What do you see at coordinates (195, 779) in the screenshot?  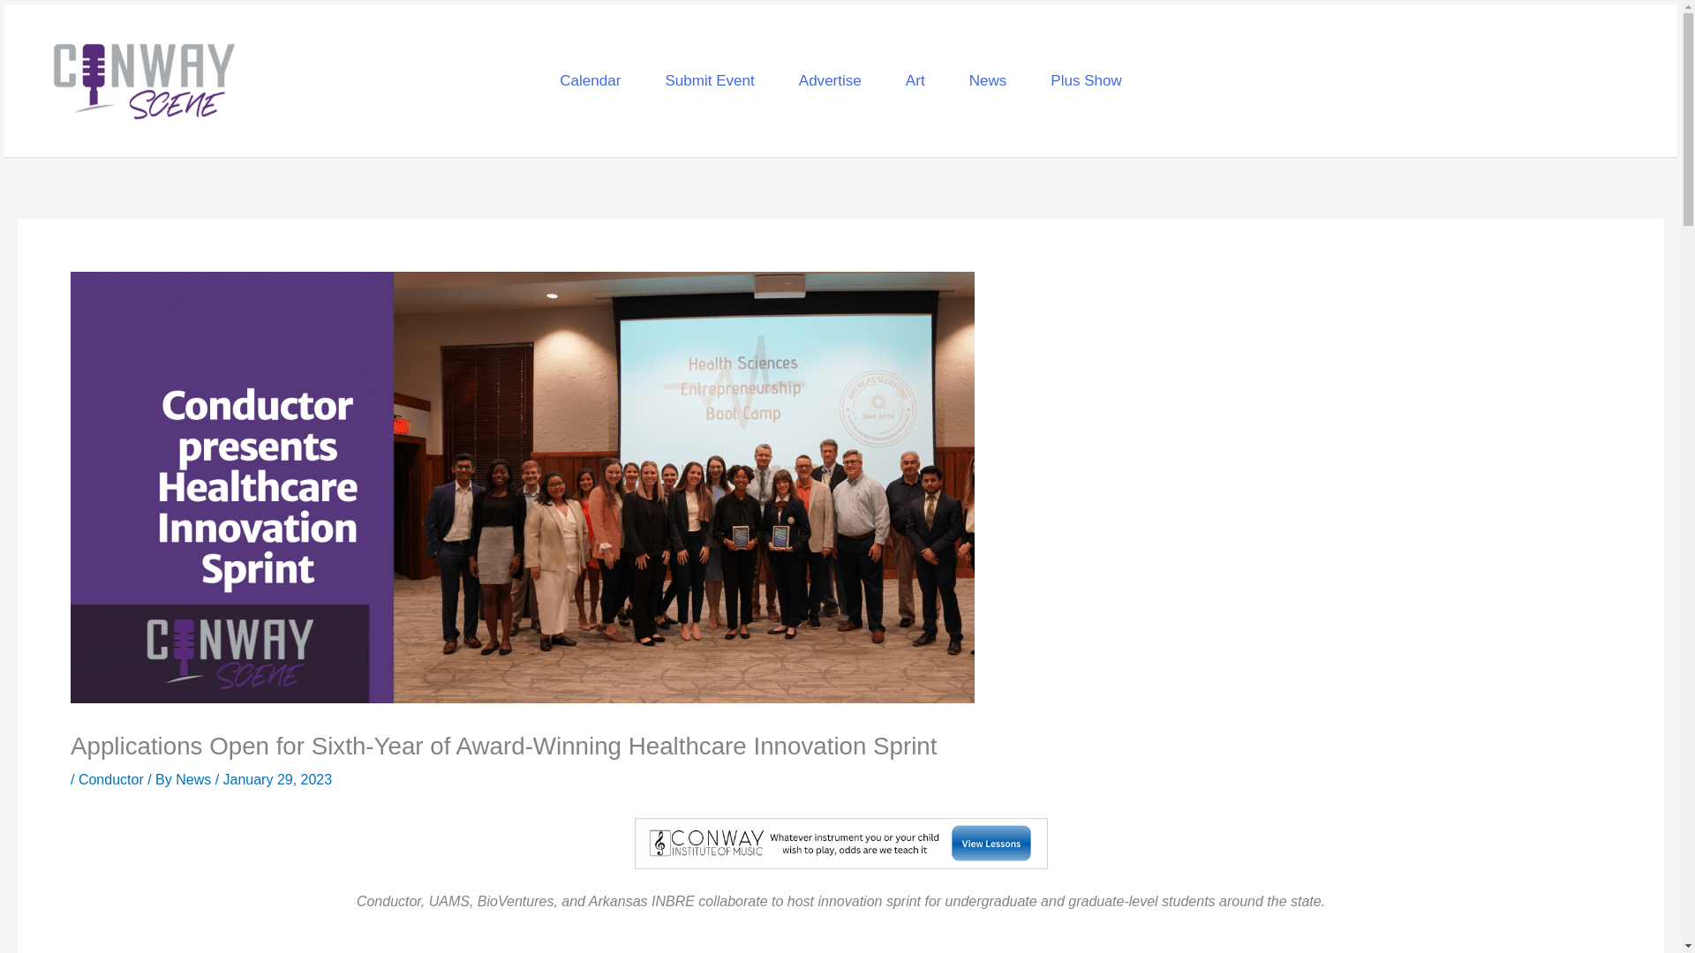 I see `News` at bounding box center [195, 779].